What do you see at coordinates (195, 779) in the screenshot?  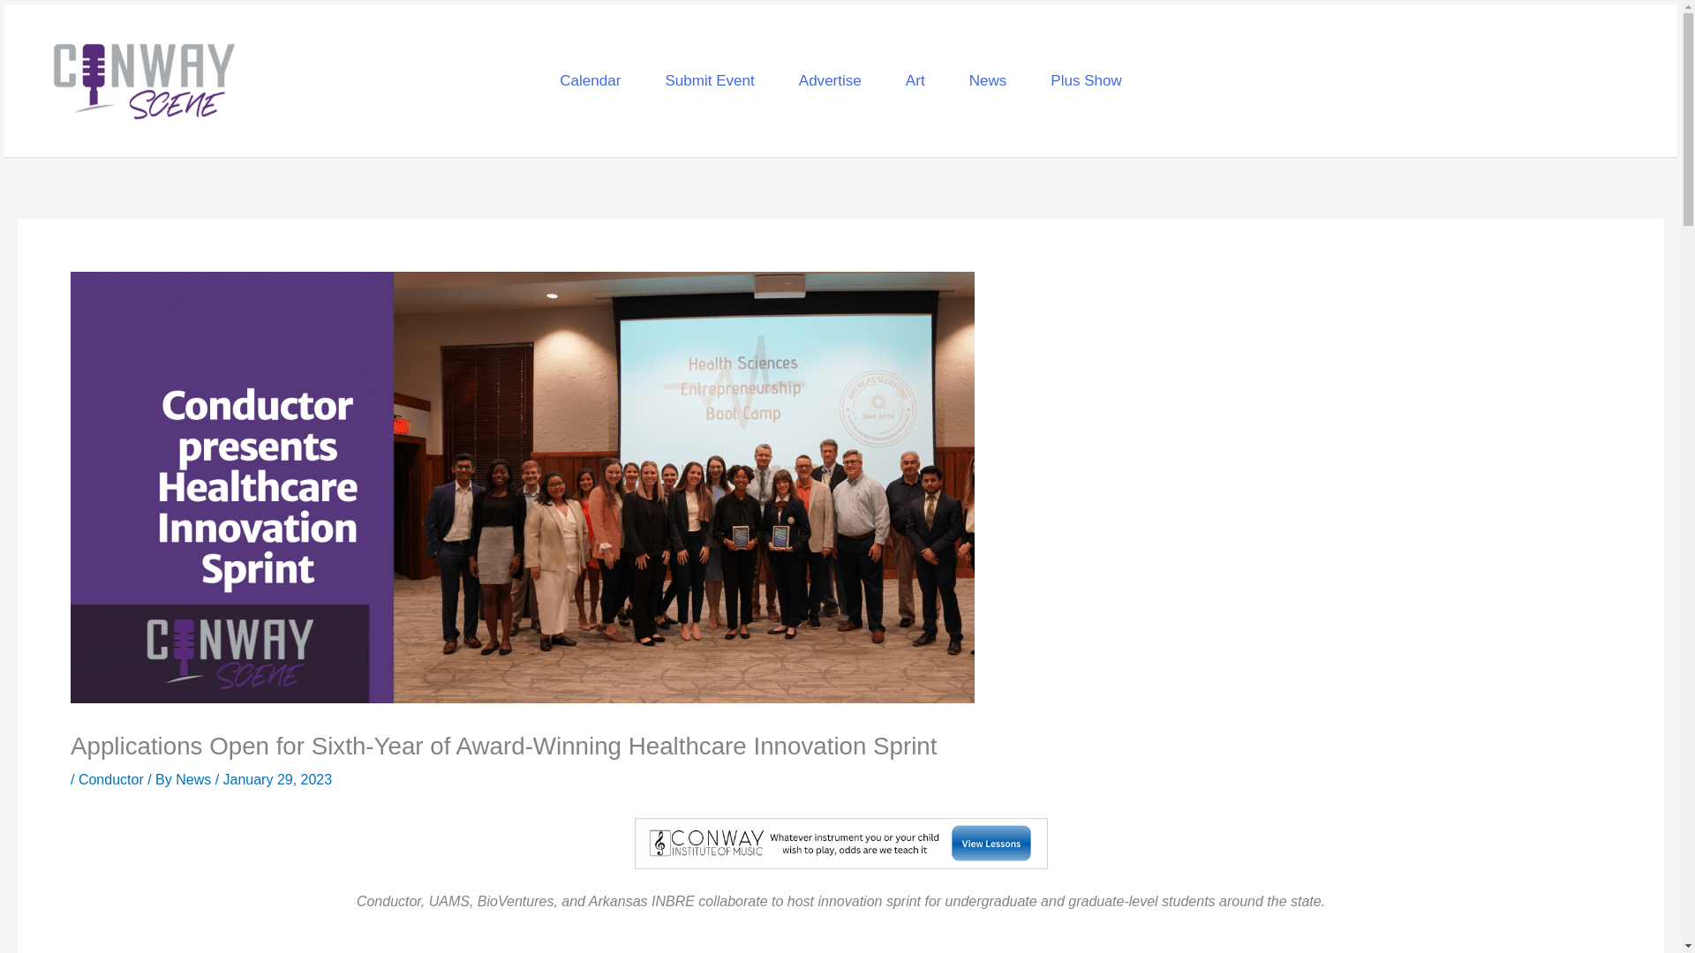 I see `News` at bounding box center [195, 779].